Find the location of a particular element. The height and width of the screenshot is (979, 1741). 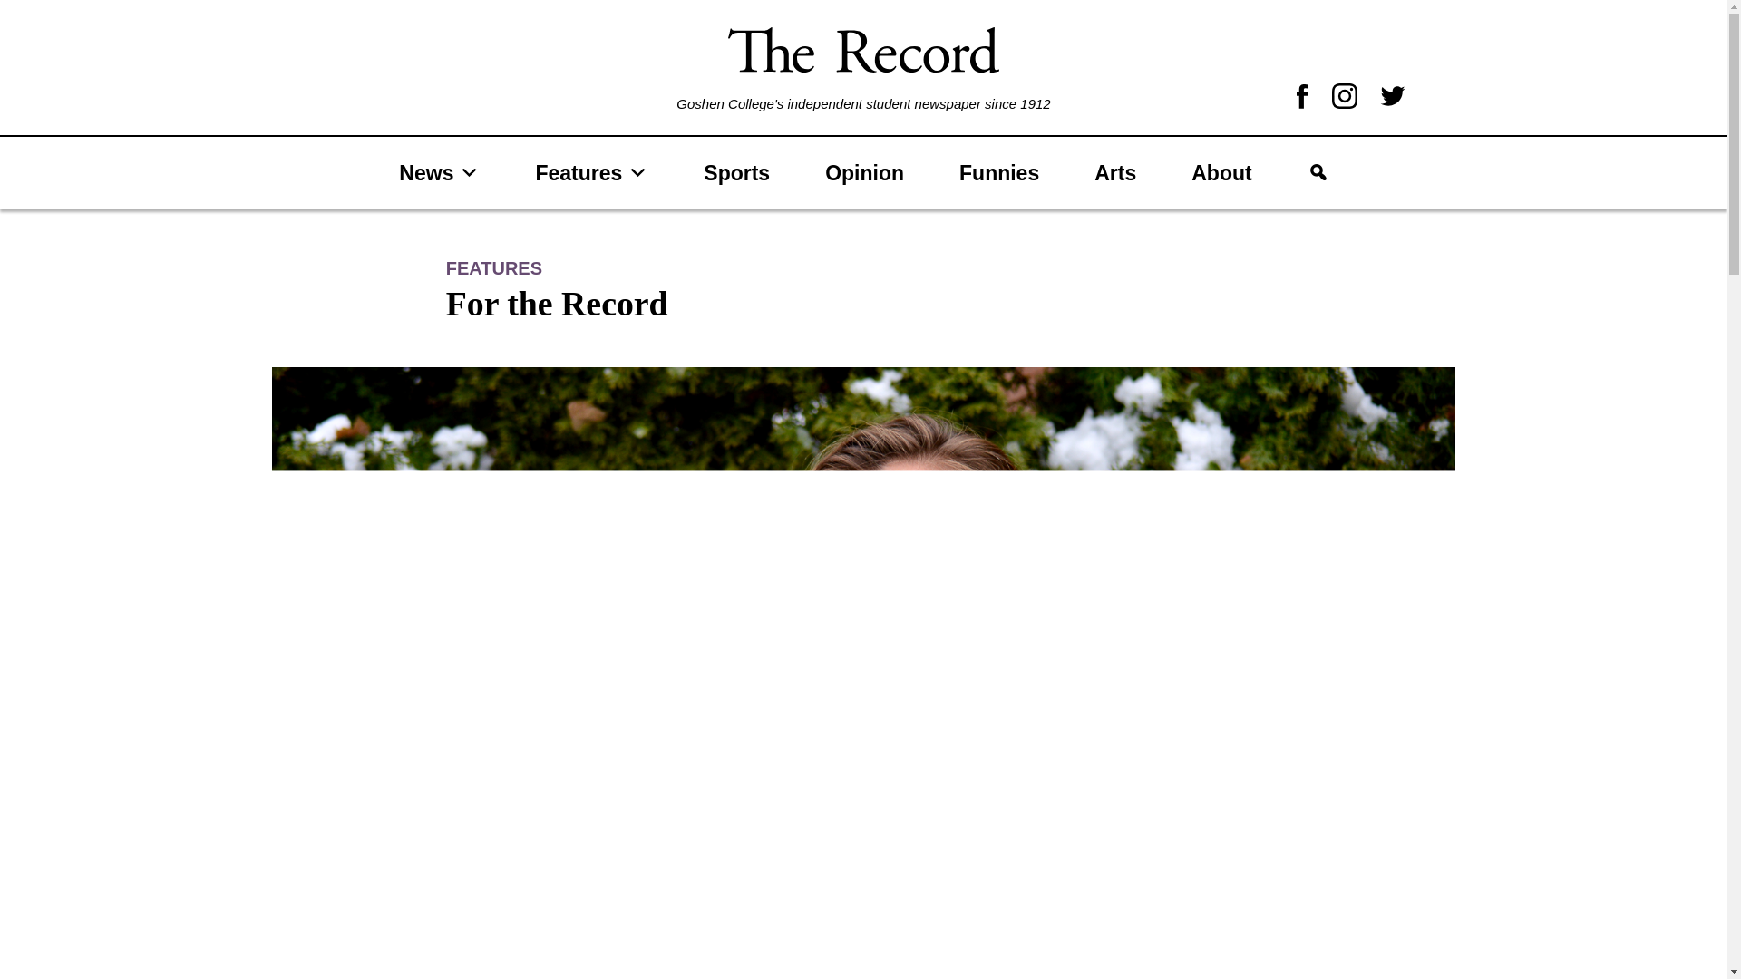

Opinion is located at coordinates (864, 172).